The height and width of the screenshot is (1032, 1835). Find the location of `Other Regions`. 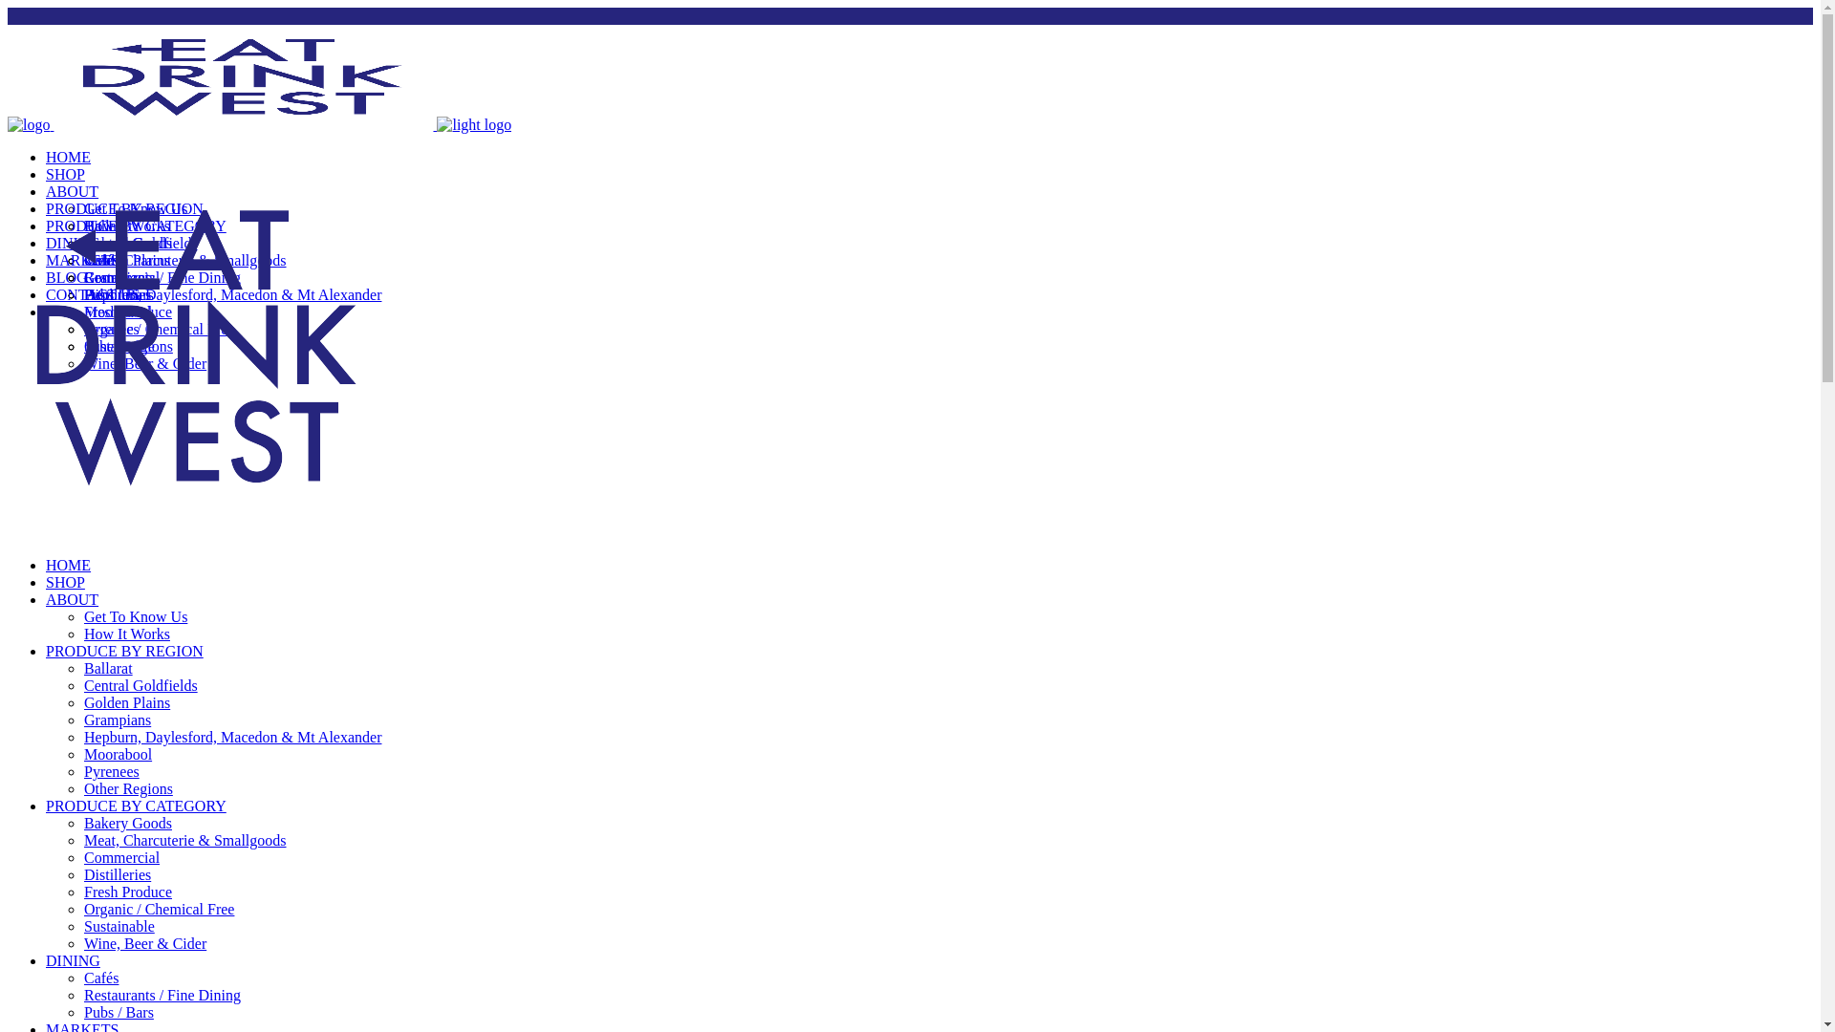

Other Regions is located at coordinates (128, 789).